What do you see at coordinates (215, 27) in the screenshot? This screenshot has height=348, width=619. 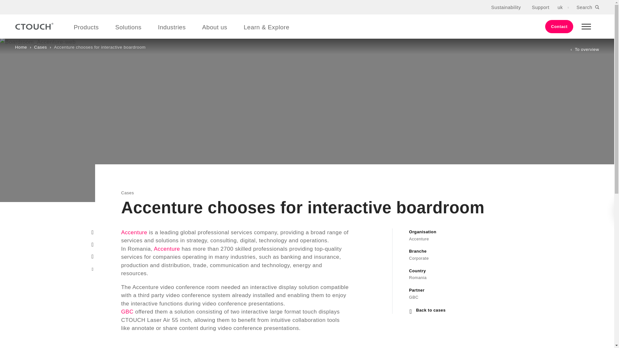 I see `About us` at bounding box center [215, 27].